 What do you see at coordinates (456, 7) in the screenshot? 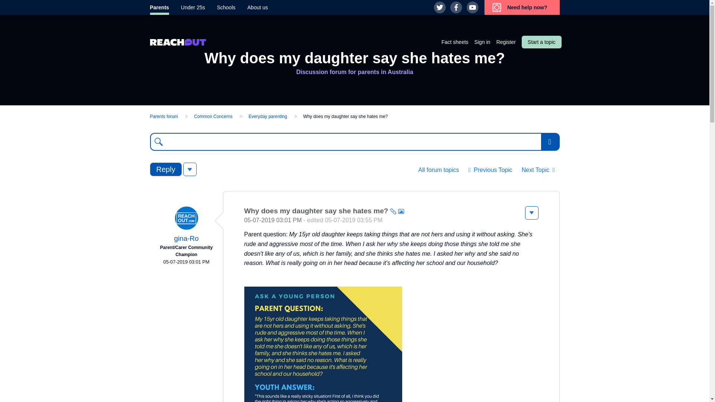
I see `Facebook` at bounding box center [456, 7].